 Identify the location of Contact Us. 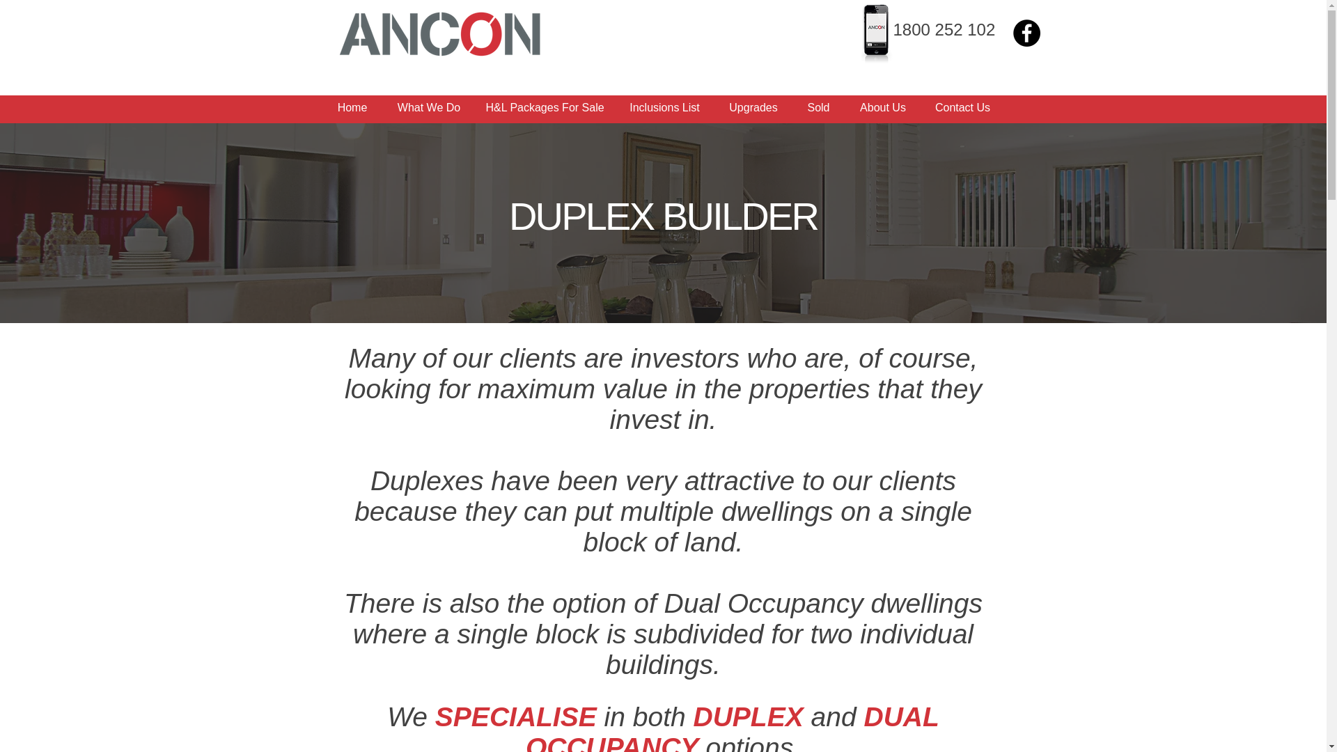
(962, 107).